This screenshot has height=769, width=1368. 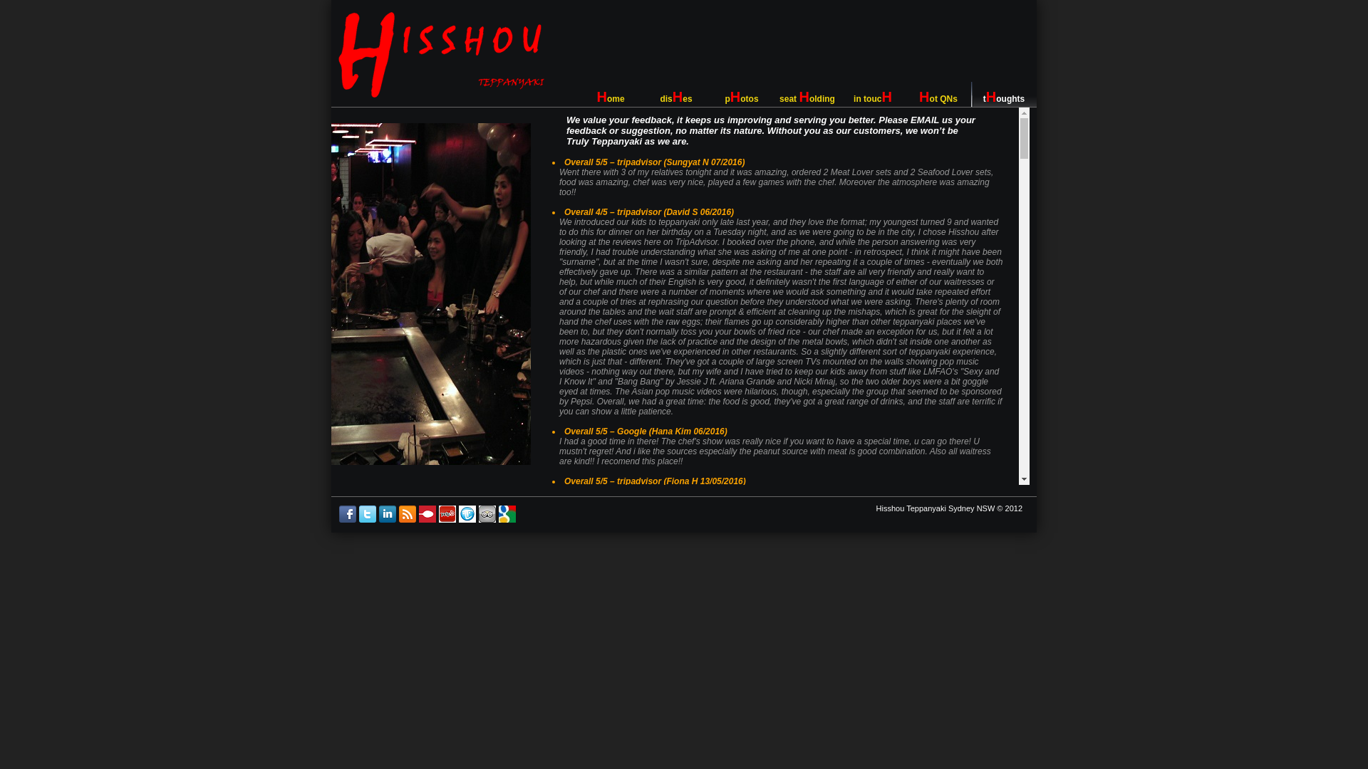 I want to click on fws, so click(x=467, y=520).